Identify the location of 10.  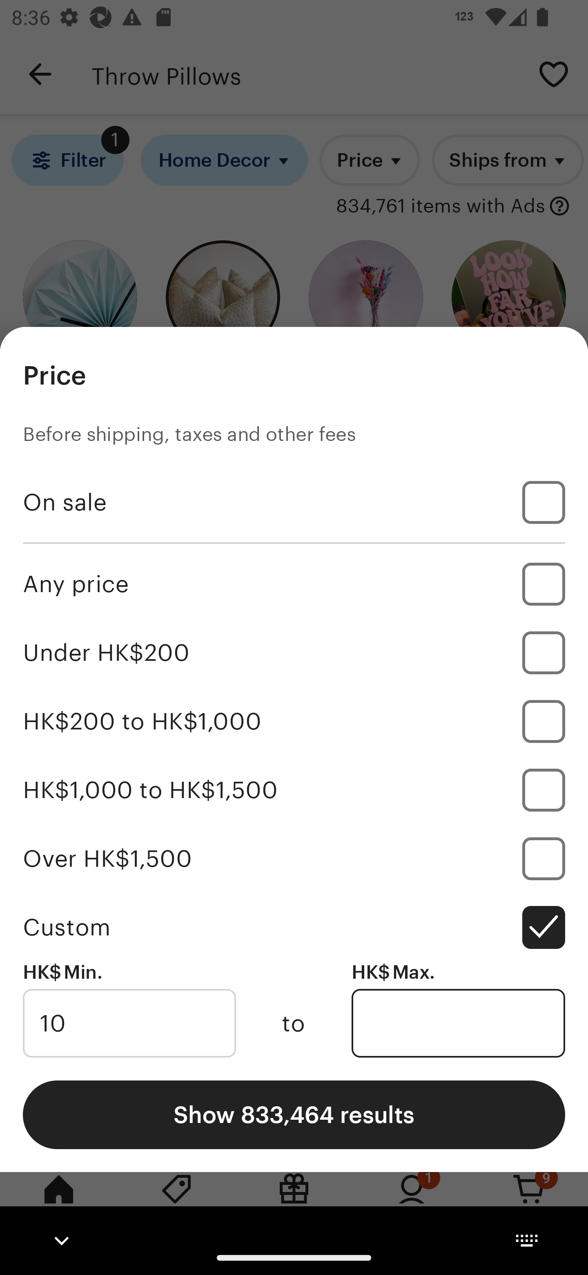
(129, 1023).